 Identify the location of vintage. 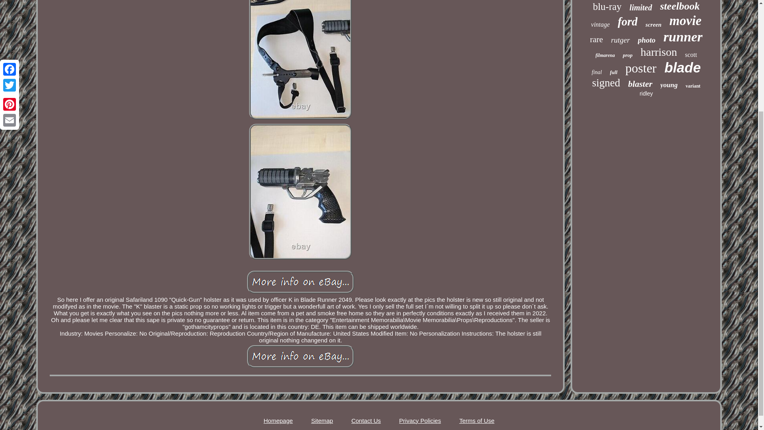
(600, 25).